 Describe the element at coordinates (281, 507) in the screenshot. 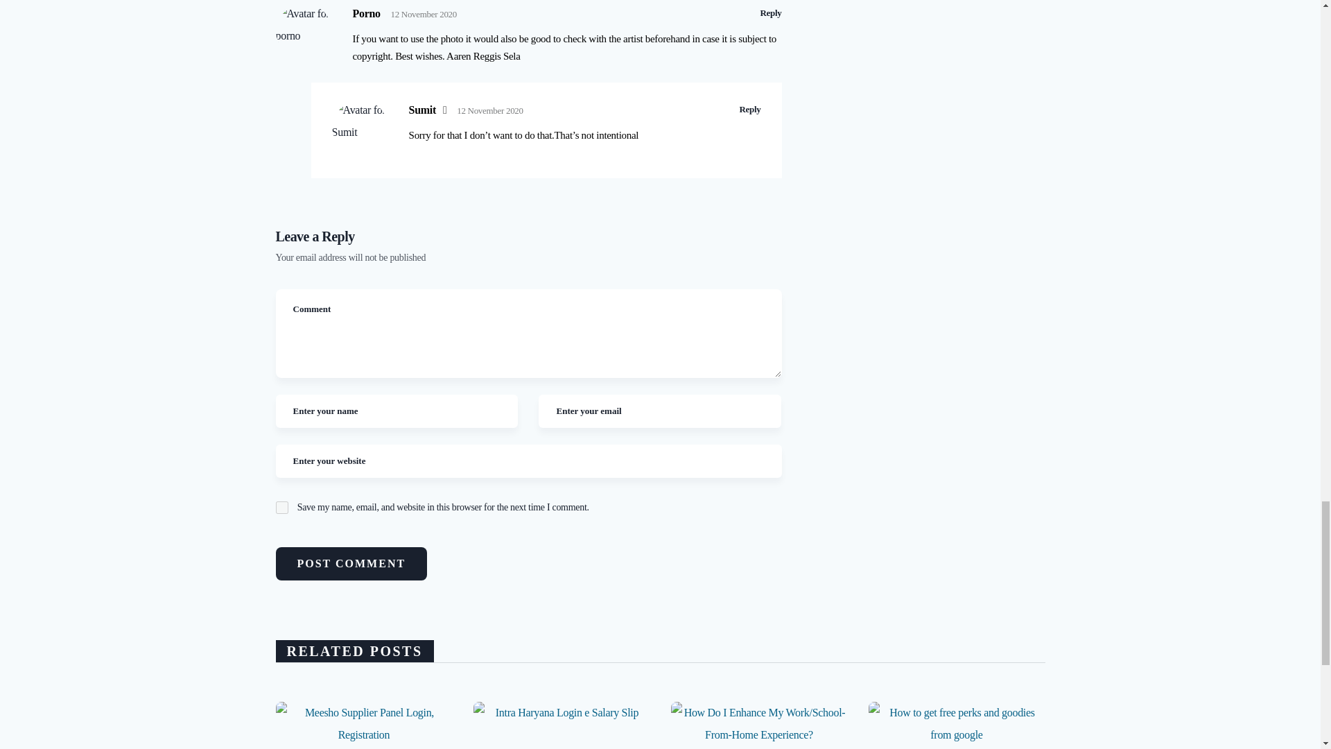

I see `yes` at that location.